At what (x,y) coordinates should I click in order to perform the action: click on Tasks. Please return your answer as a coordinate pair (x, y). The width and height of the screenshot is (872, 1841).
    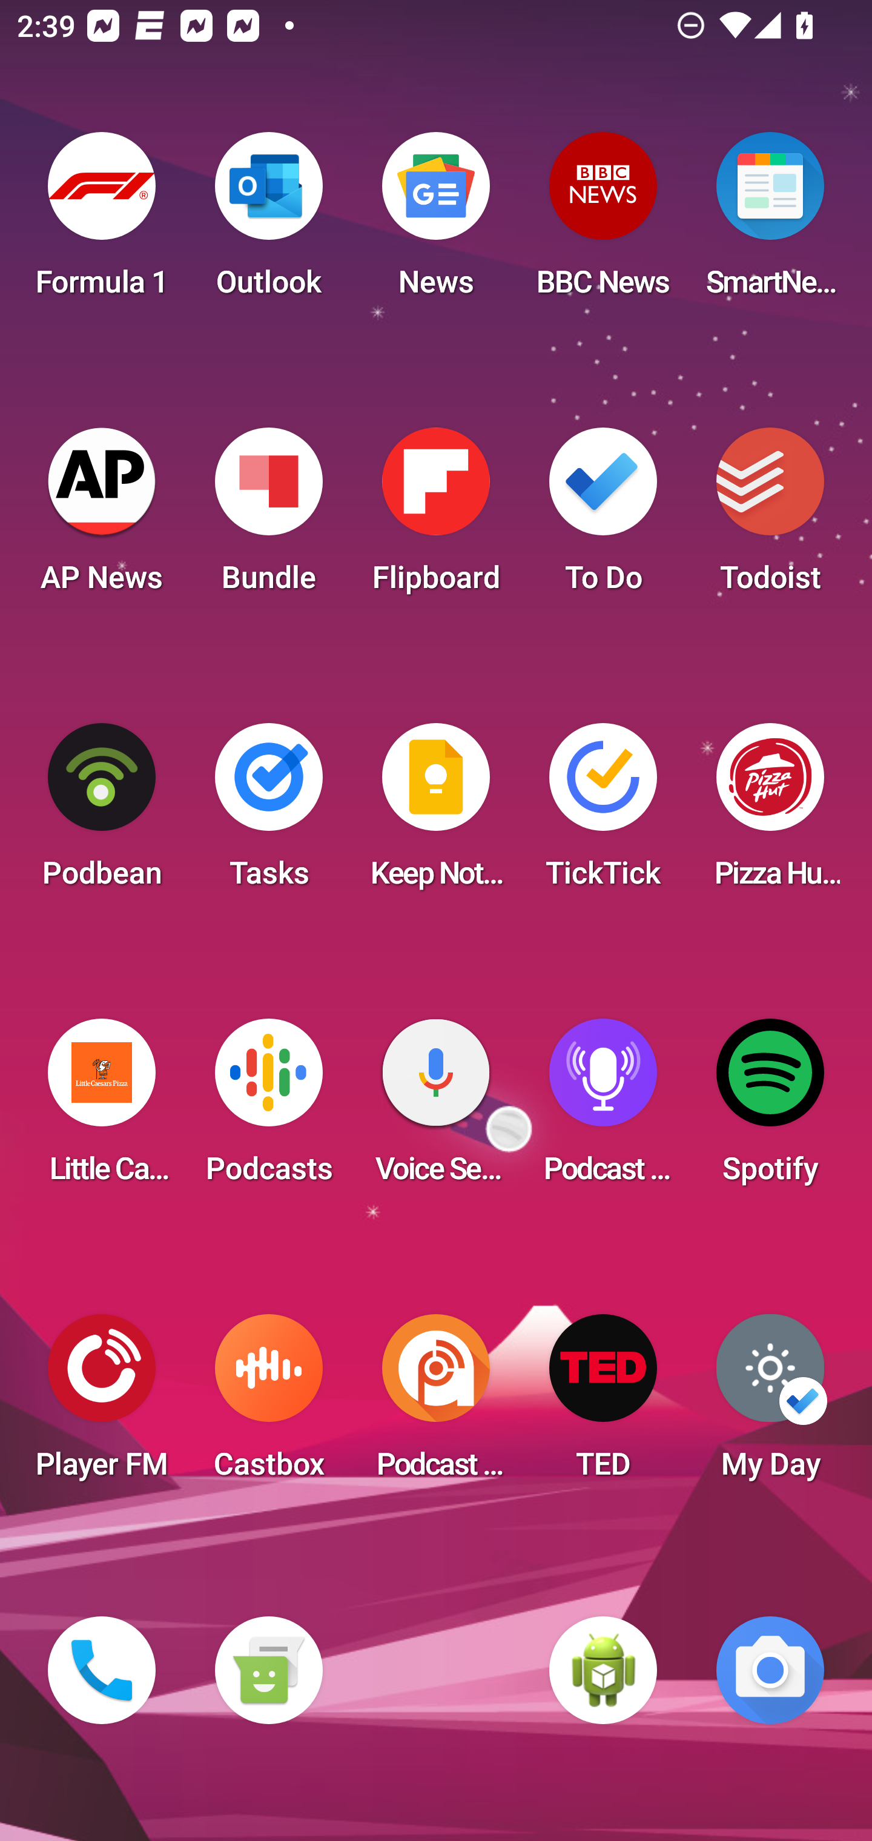
    Looking at the image, I should click on (268, 813).